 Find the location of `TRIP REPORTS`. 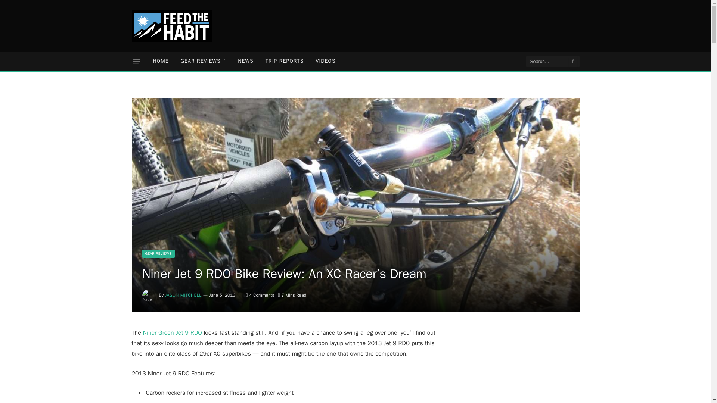

TRIP REPORTS is located at coordinates (285, 61).